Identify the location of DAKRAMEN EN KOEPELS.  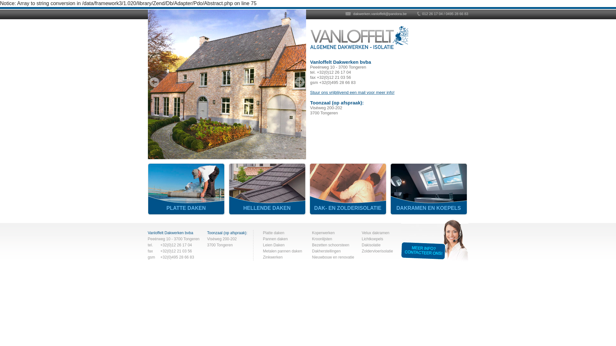
(429, 189).